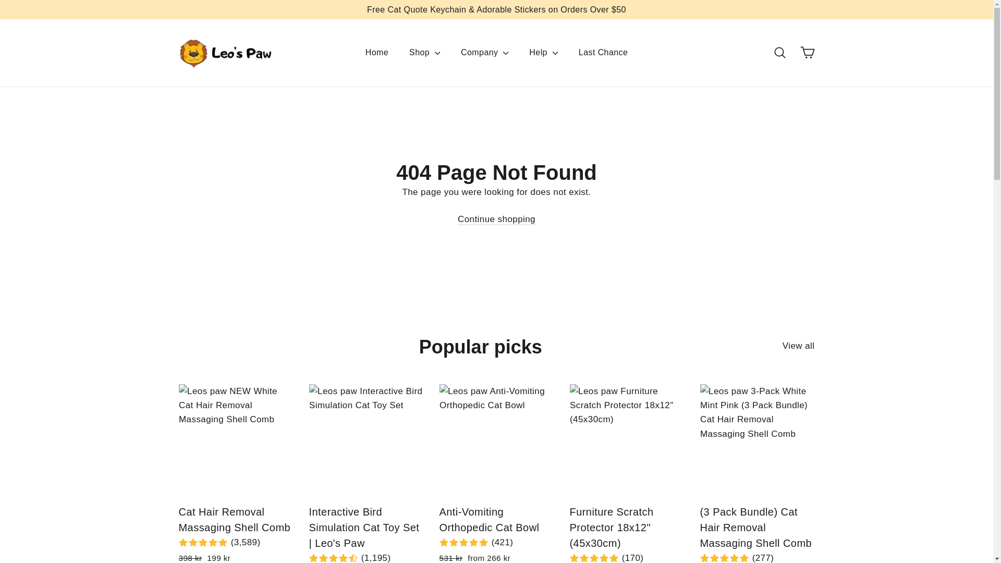 This screenshot has height=563, width=1001. I want to click on Home, so click(376, 52).